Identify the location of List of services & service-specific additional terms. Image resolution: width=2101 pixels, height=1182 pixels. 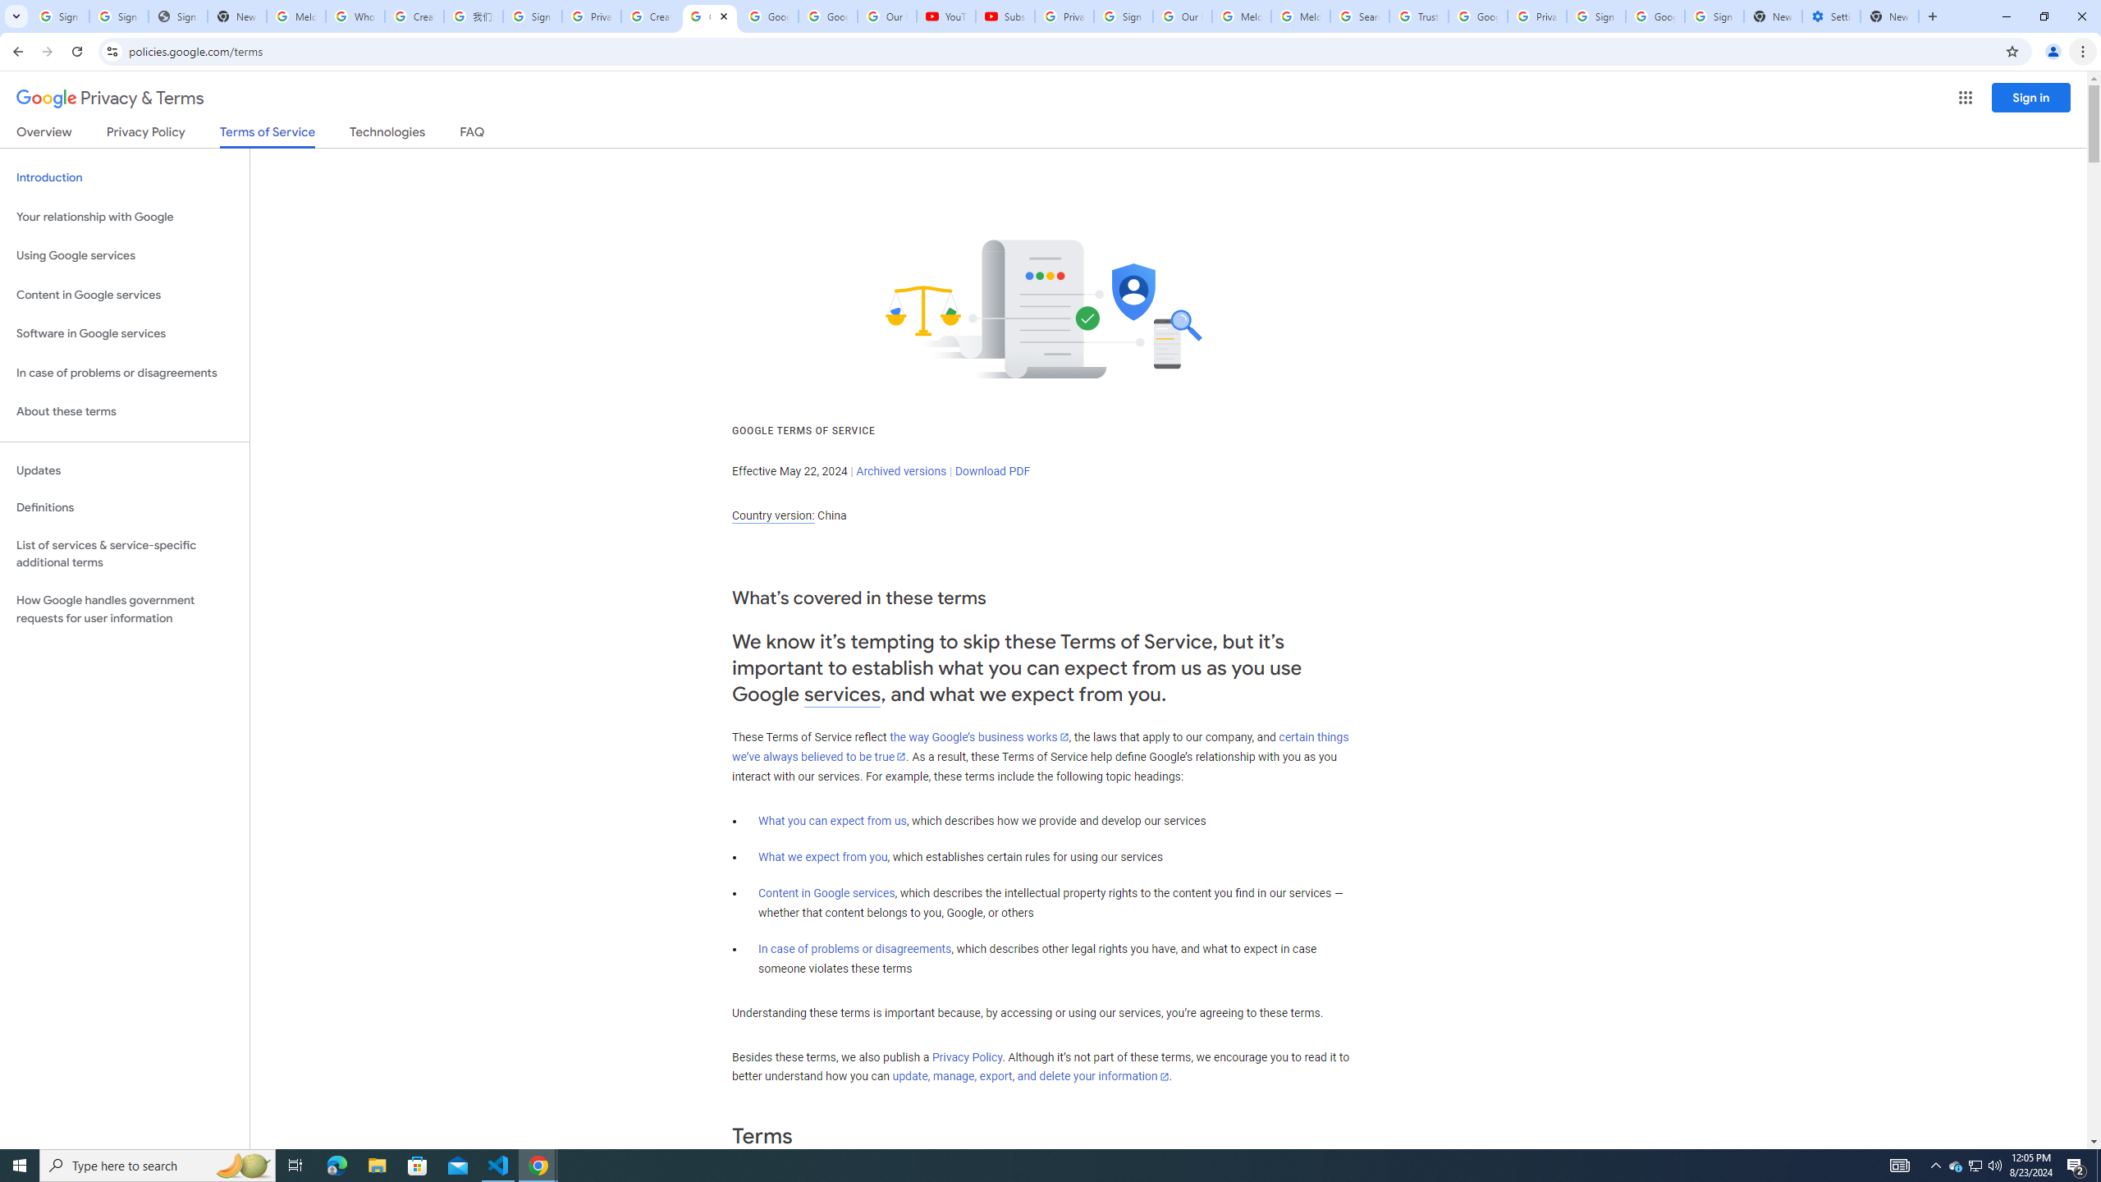
(125, 553).